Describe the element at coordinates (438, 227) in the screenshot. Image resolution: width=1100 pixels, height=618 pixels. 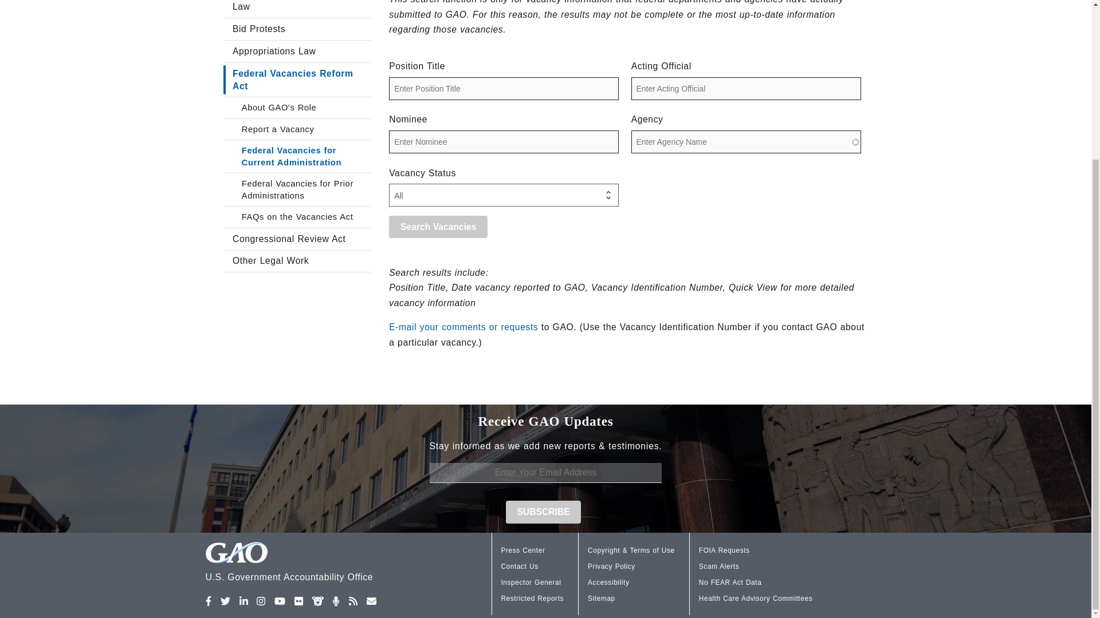
I see `Search Vacancies` at that location.